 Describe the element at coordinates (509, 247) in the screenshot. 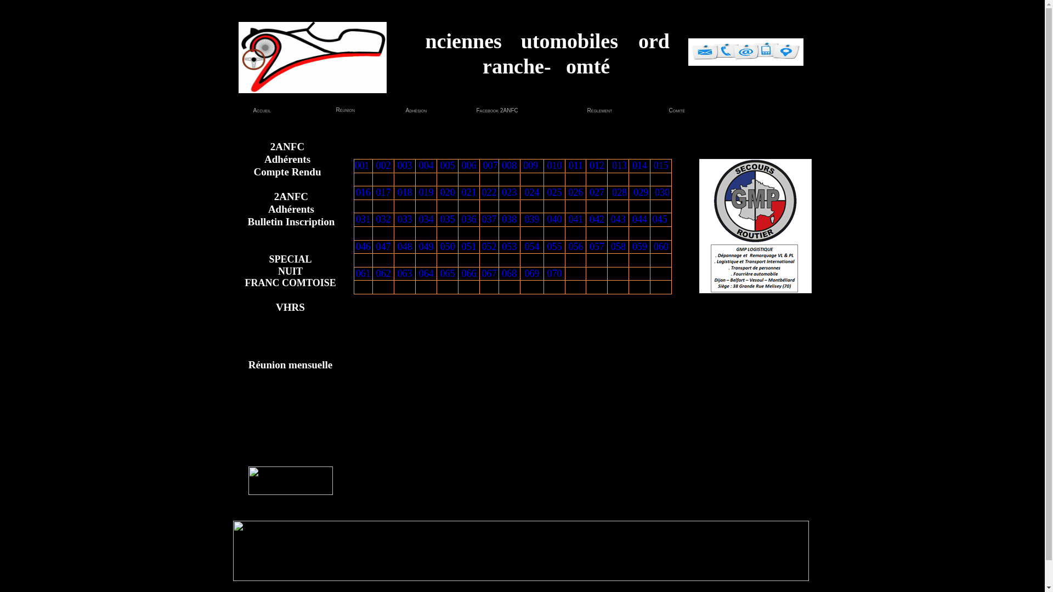

I see `053` at that location.